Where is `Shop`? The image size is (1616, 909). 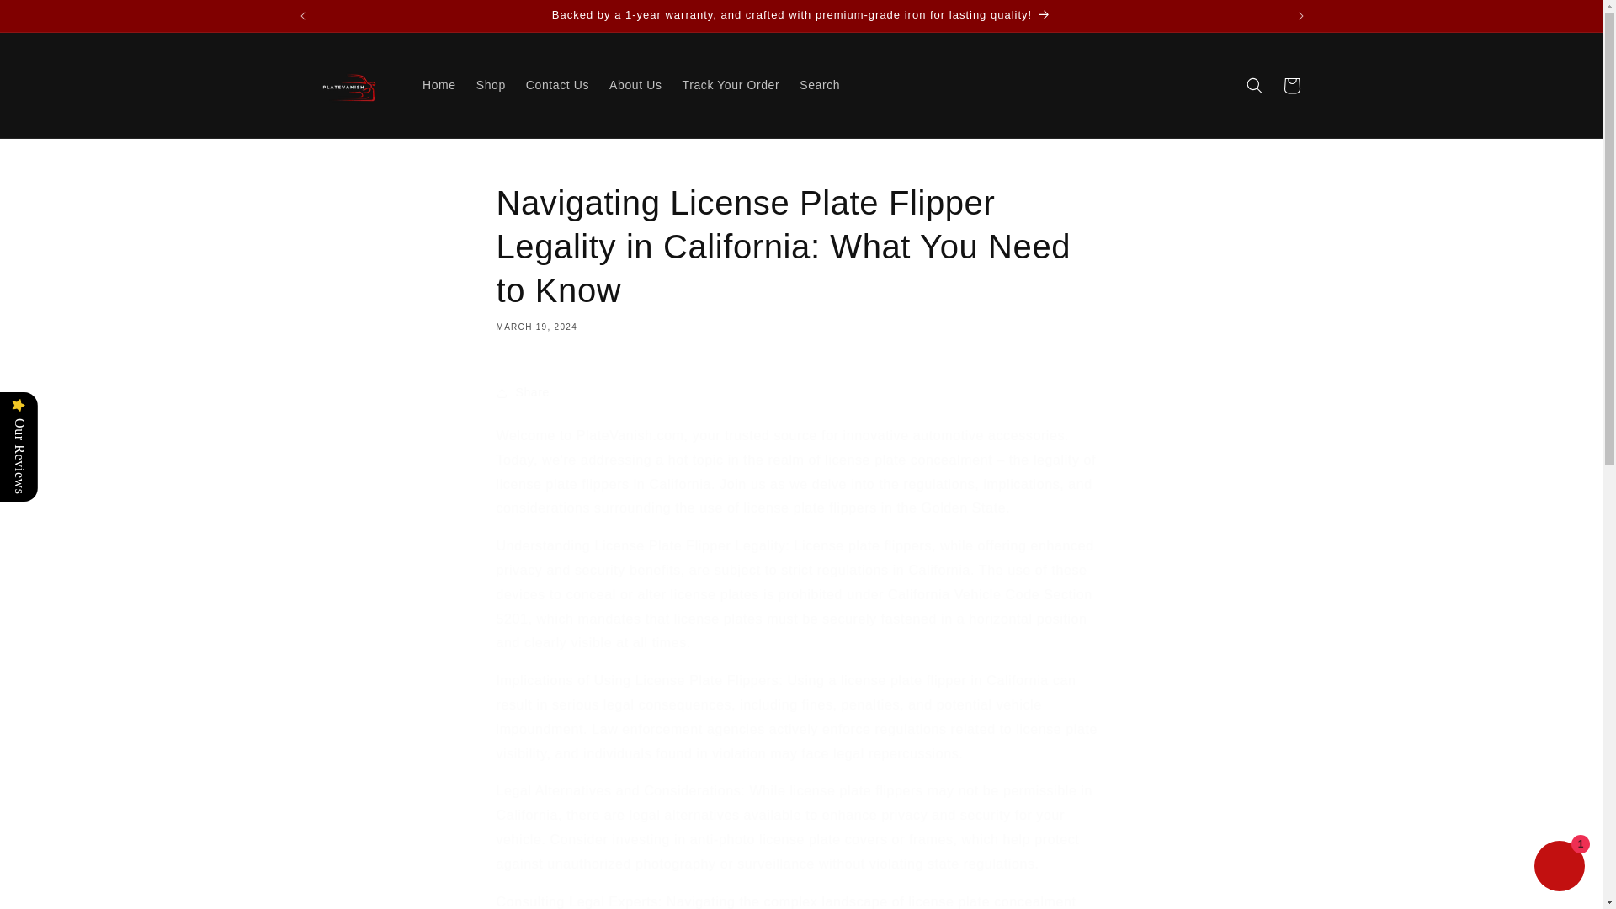
Shop is located at coordinates (491, 84).